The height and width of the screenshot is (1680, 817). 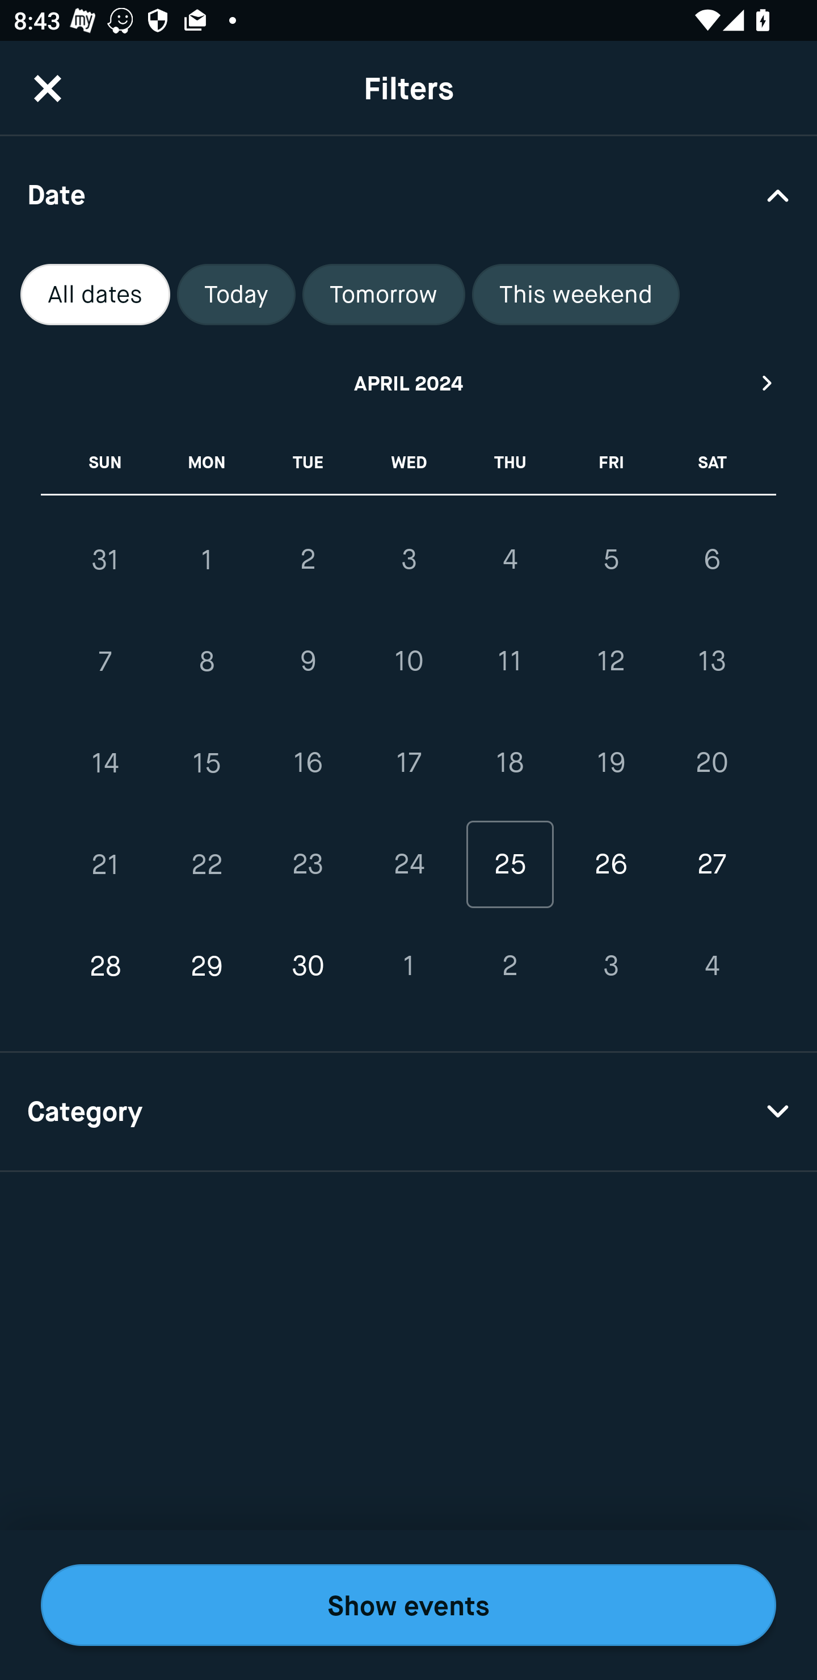 I want to click on CloseButton, so click(x=48, y=88).